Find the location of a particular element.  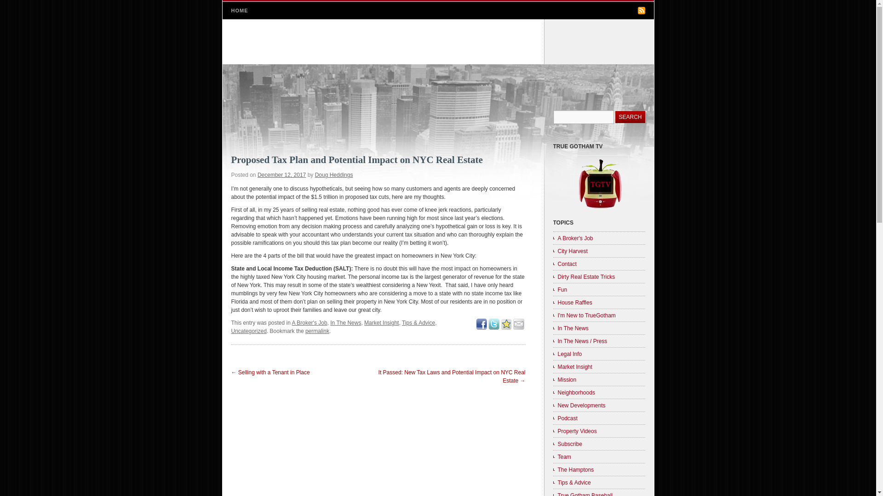

The Hamptons is located at coordinates (598, 469).